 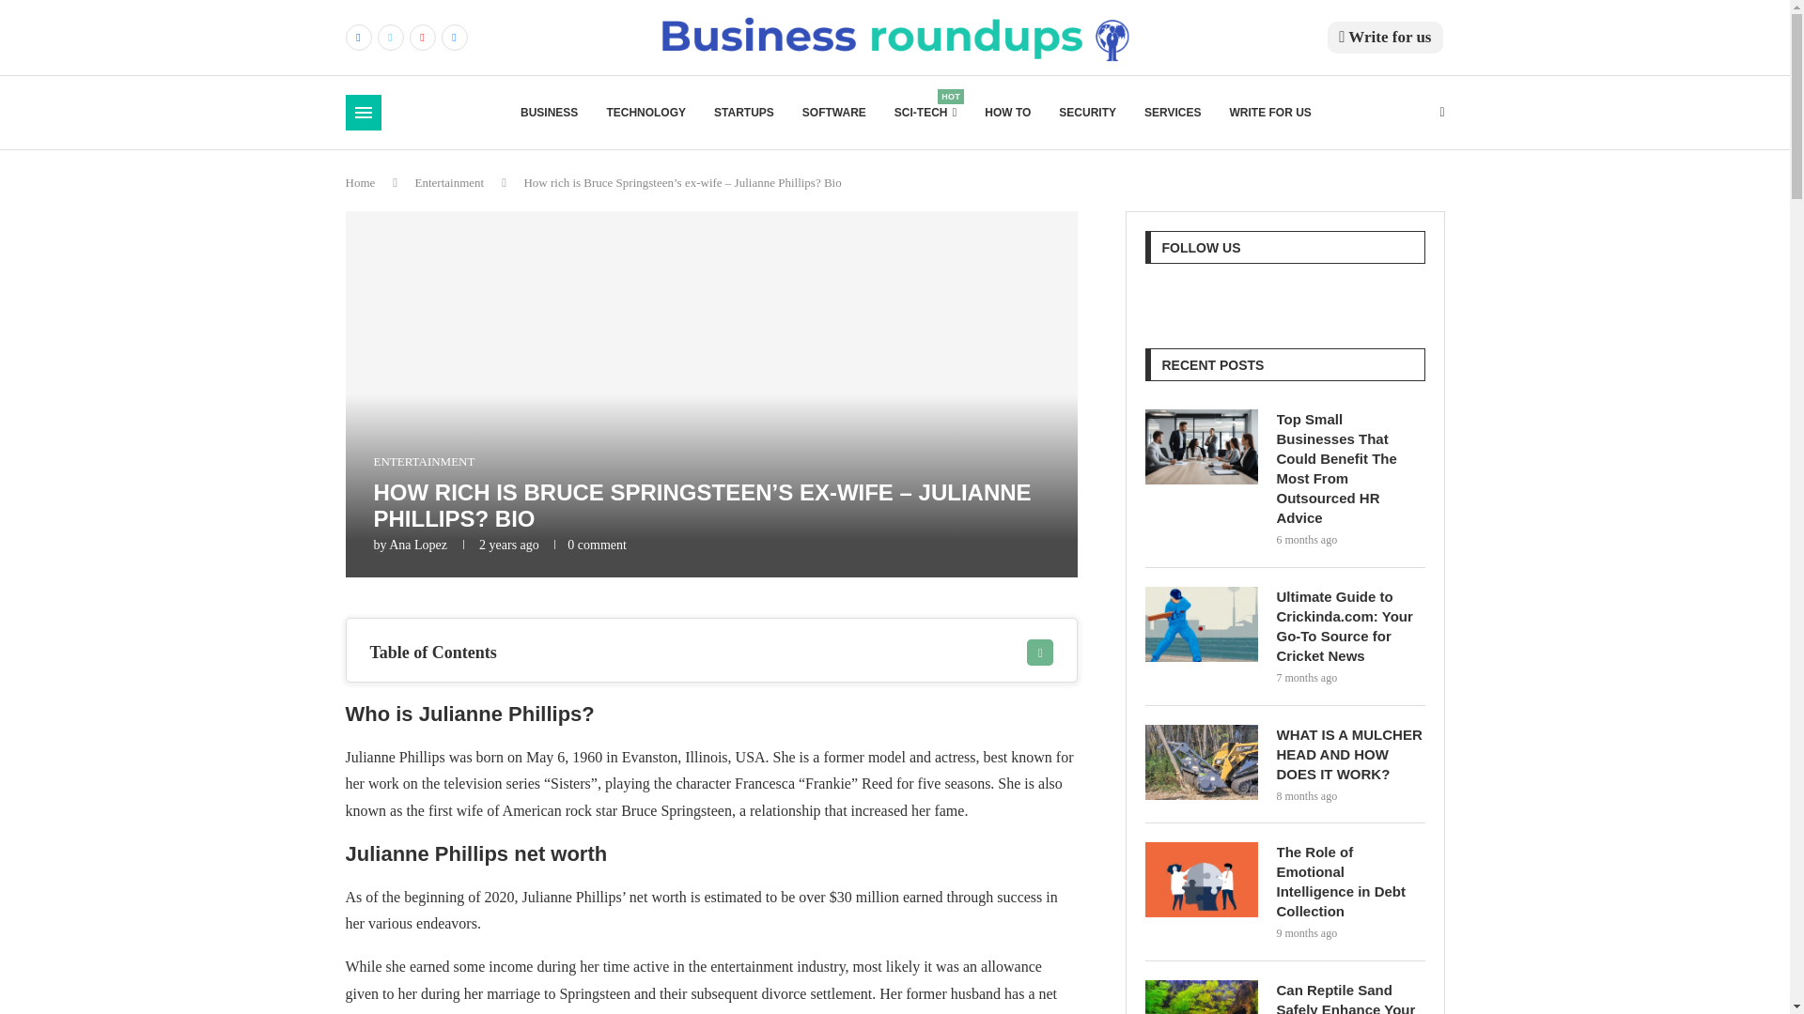 What do you see at coordinates (645, 113) in the screenshot?
I see `TECHNOLOGY` at bounding box center [645, 113].